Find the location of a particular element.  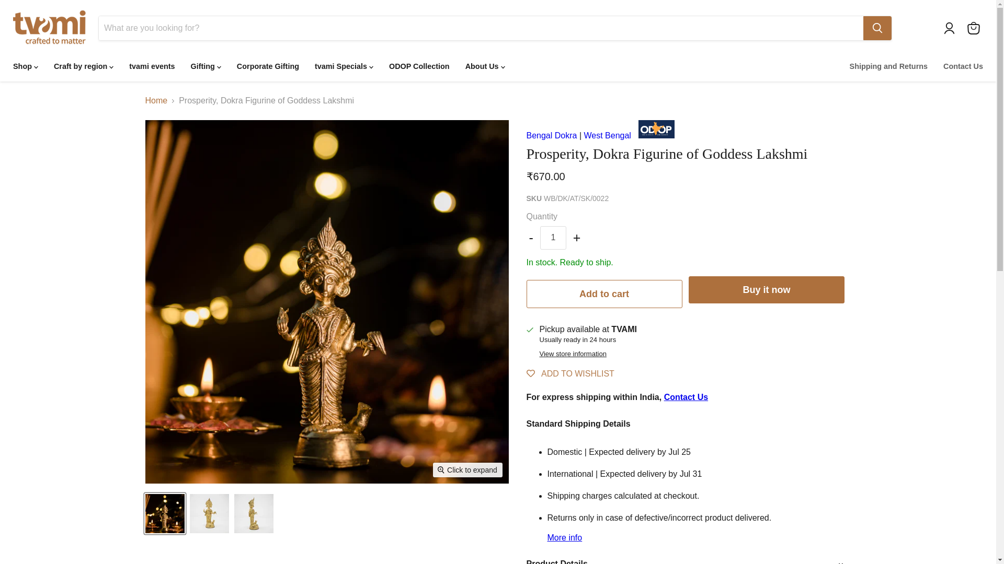

View cart is located at coordinates (973, 28).